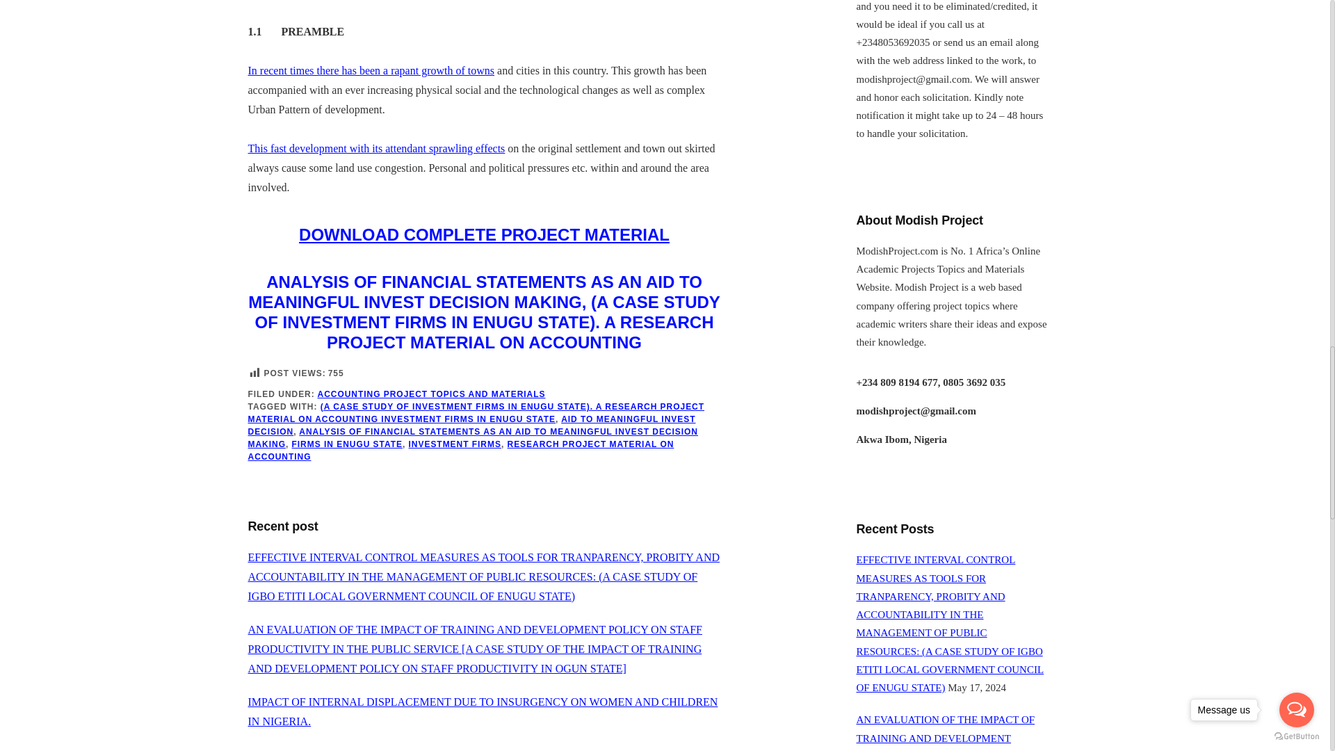  Describe the element at coordinates (370, 70) in the screenshot. I see `In recent times there has been a rapant growth of towns` at that location.